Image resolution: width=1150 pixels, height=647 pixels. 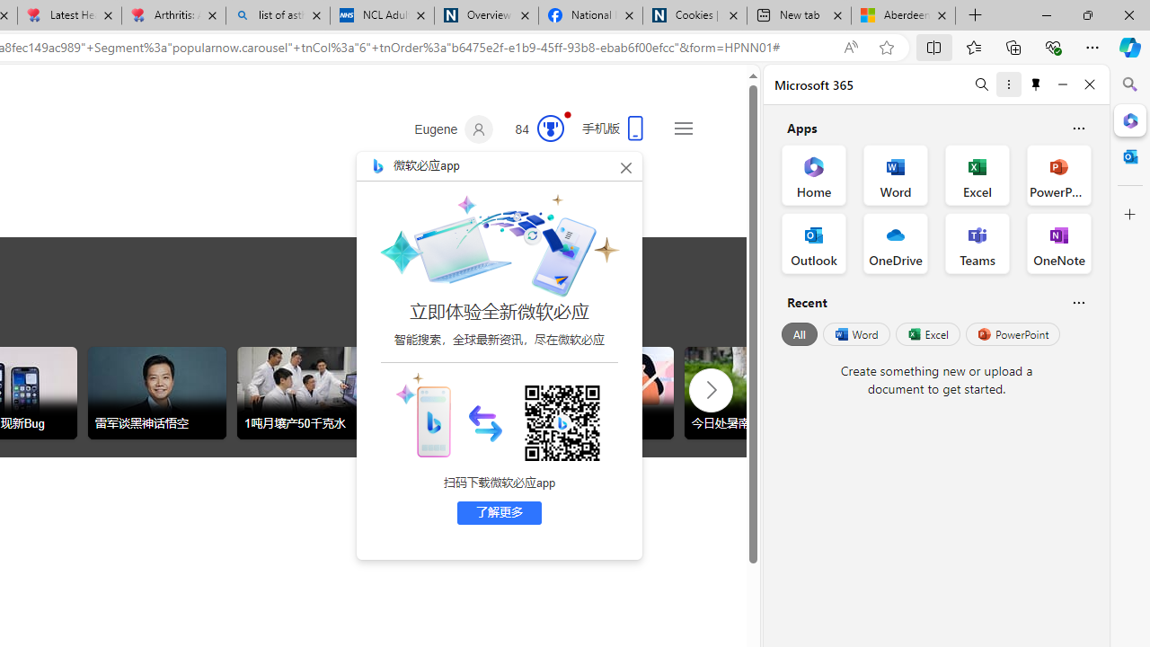 I want to click on AutomationID: serp_medal_svg, so click(x=550, y=128).